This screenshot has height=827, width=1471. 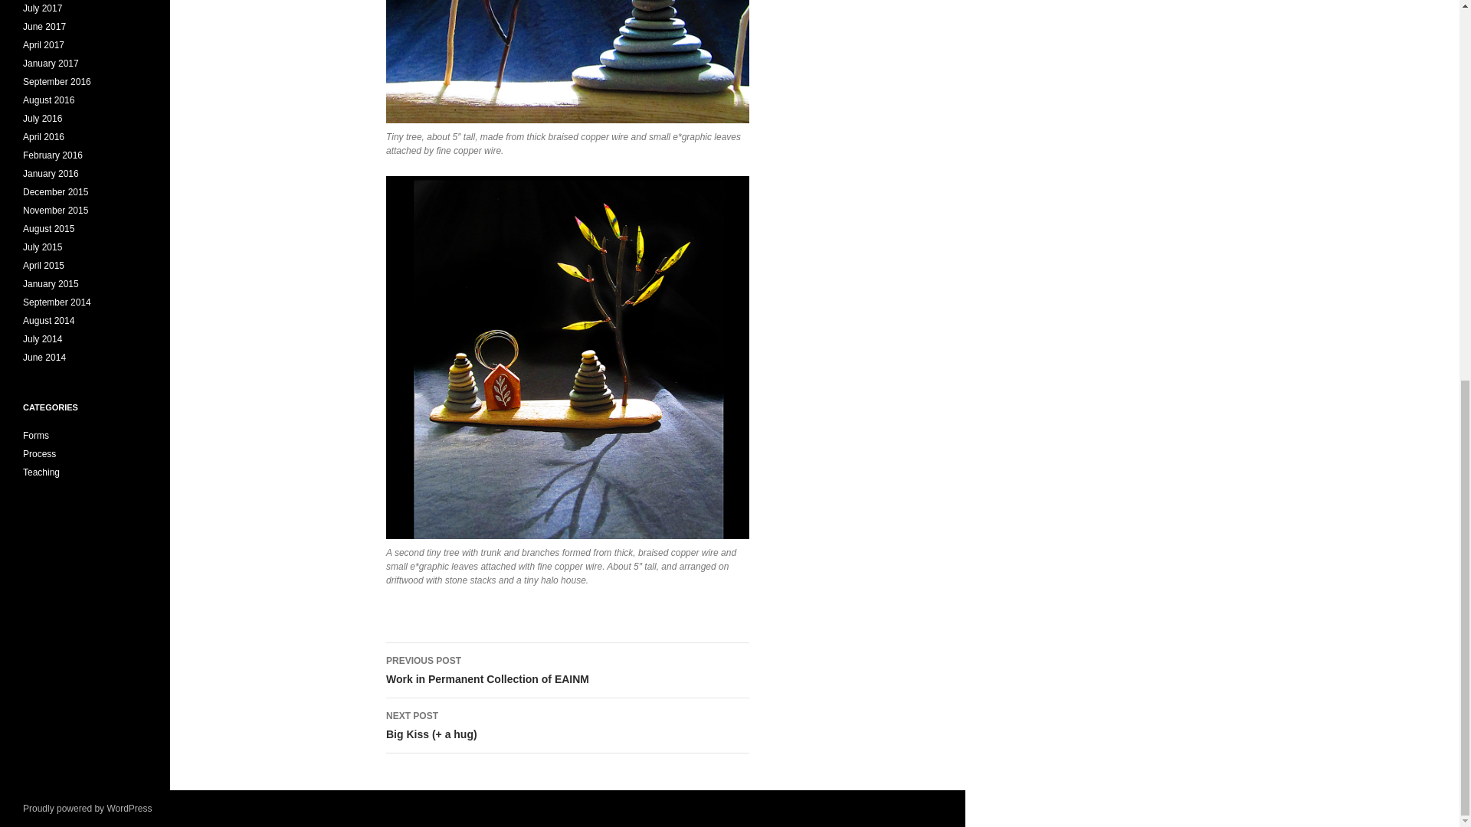 I want to click on June 2017, so click(x=44, y=27).